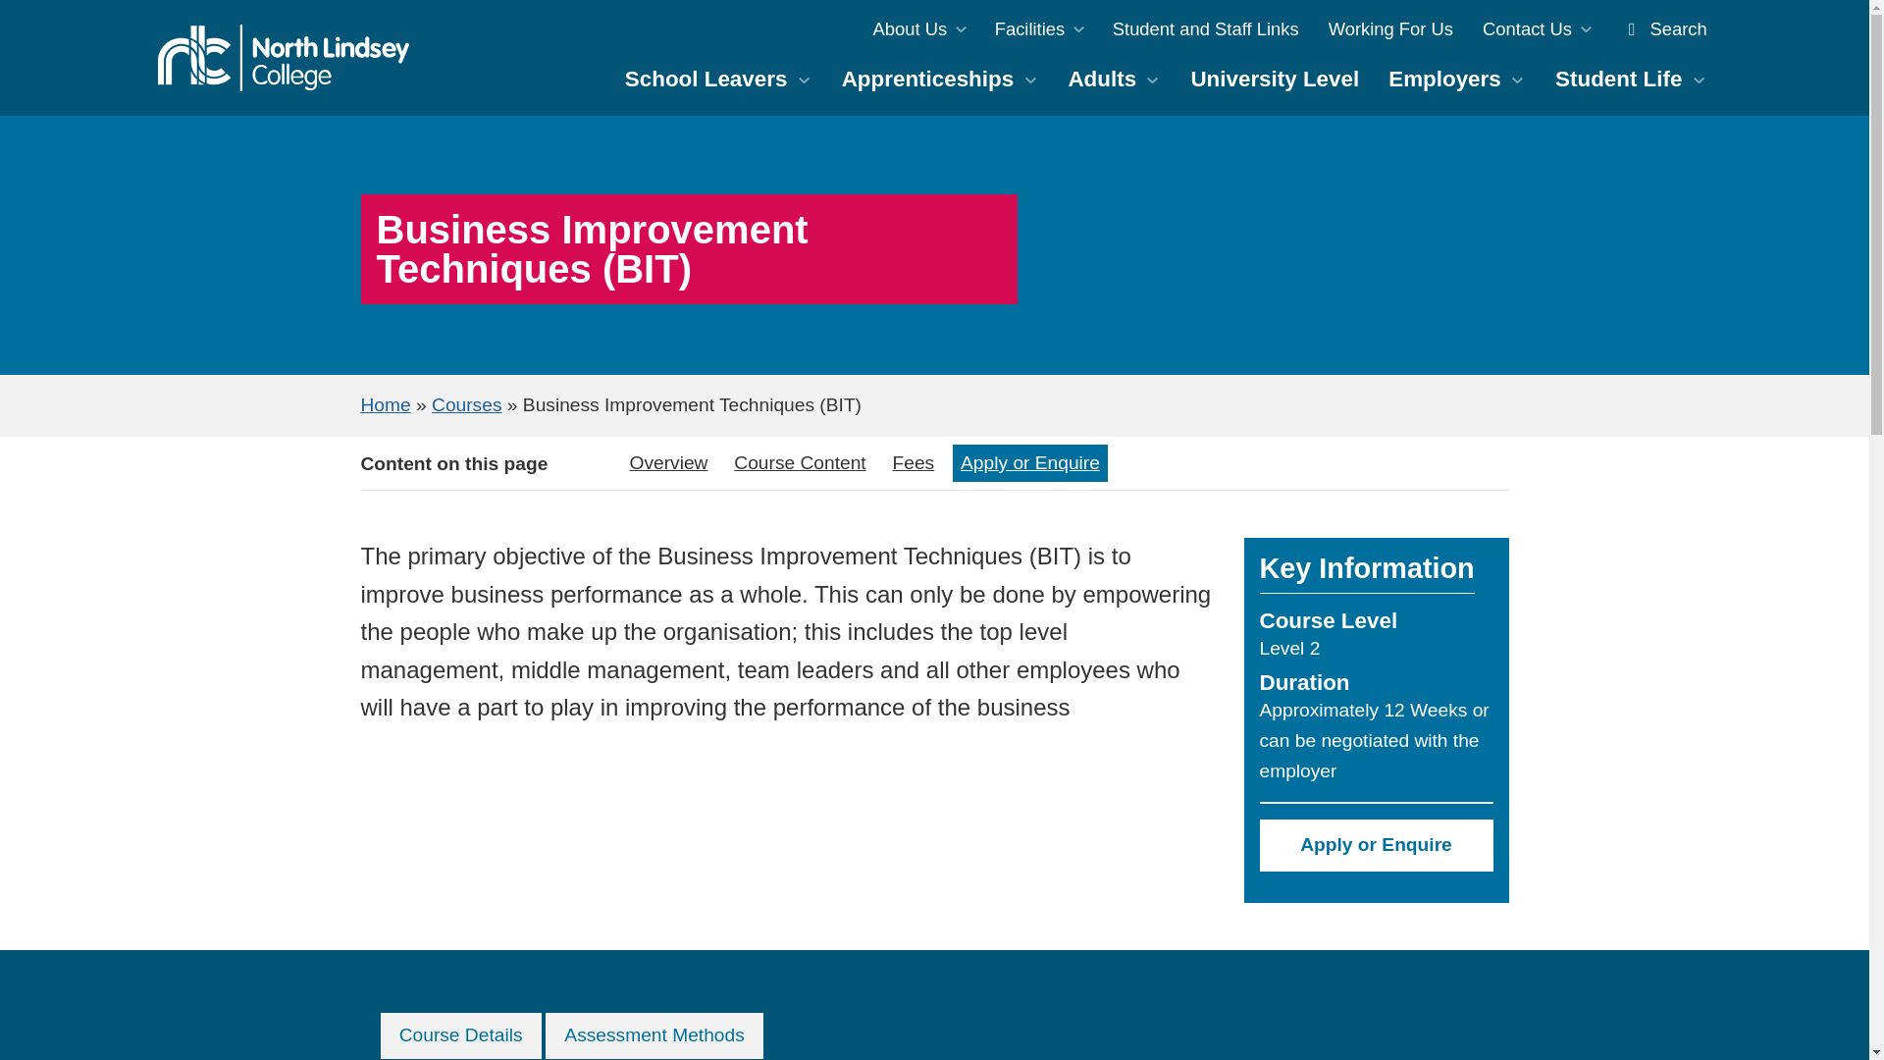 Image resolution: width=1884 pixels, height=1060 pixels. Describe the element at coordinates (918, 28) in the screenshot. I see `About Us` at that location.